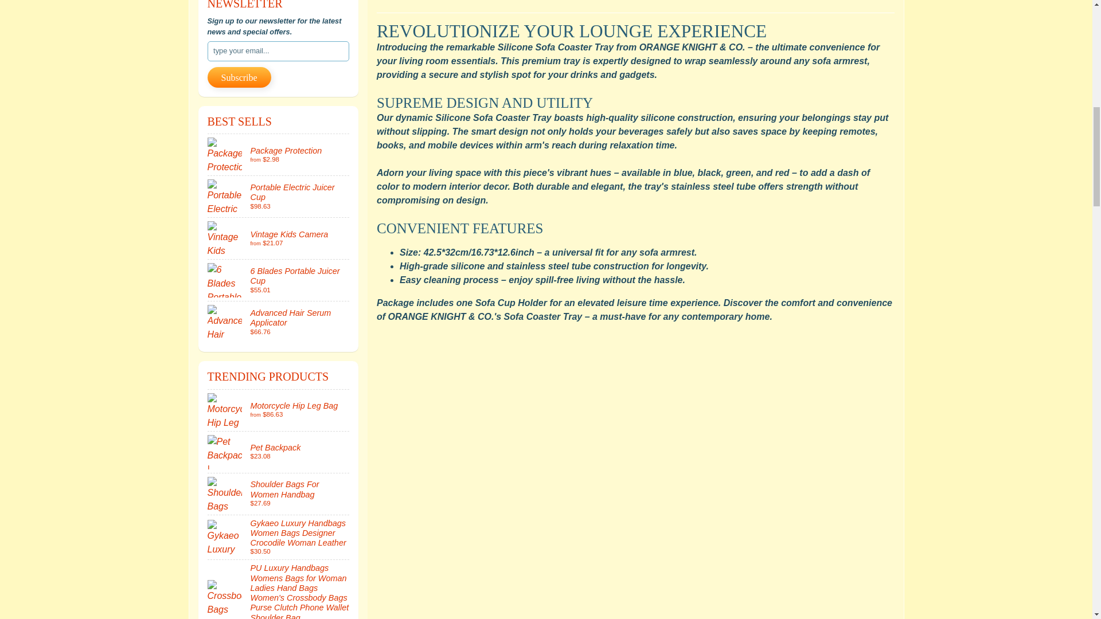  What do you see at coordinates (279, 322) in the screenshot?
I see `Advanced Hair Serum Applicator` at bounding box center [279, 322].